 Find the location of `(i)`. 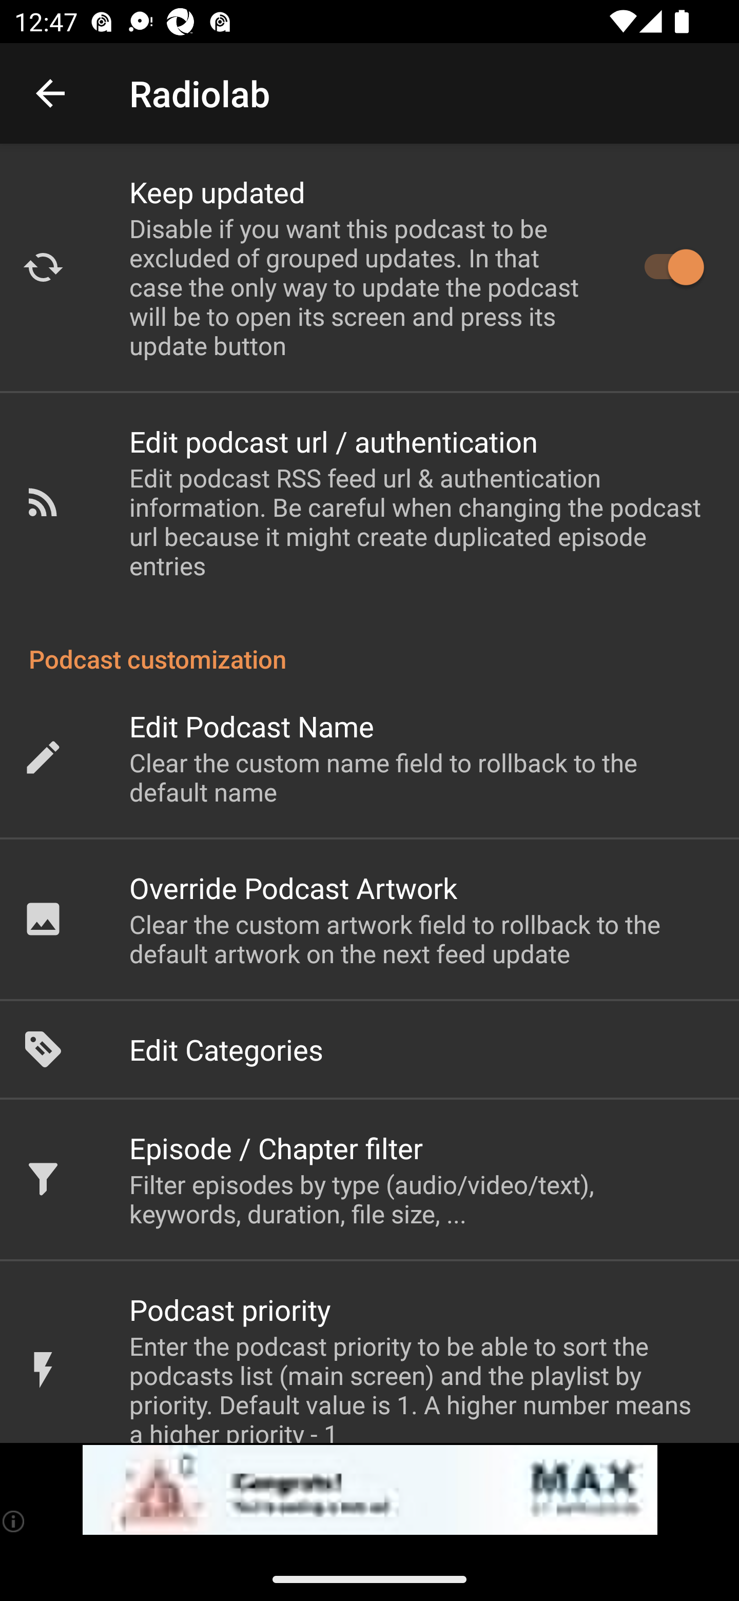

(i) is located at coordinates (14, 1521).